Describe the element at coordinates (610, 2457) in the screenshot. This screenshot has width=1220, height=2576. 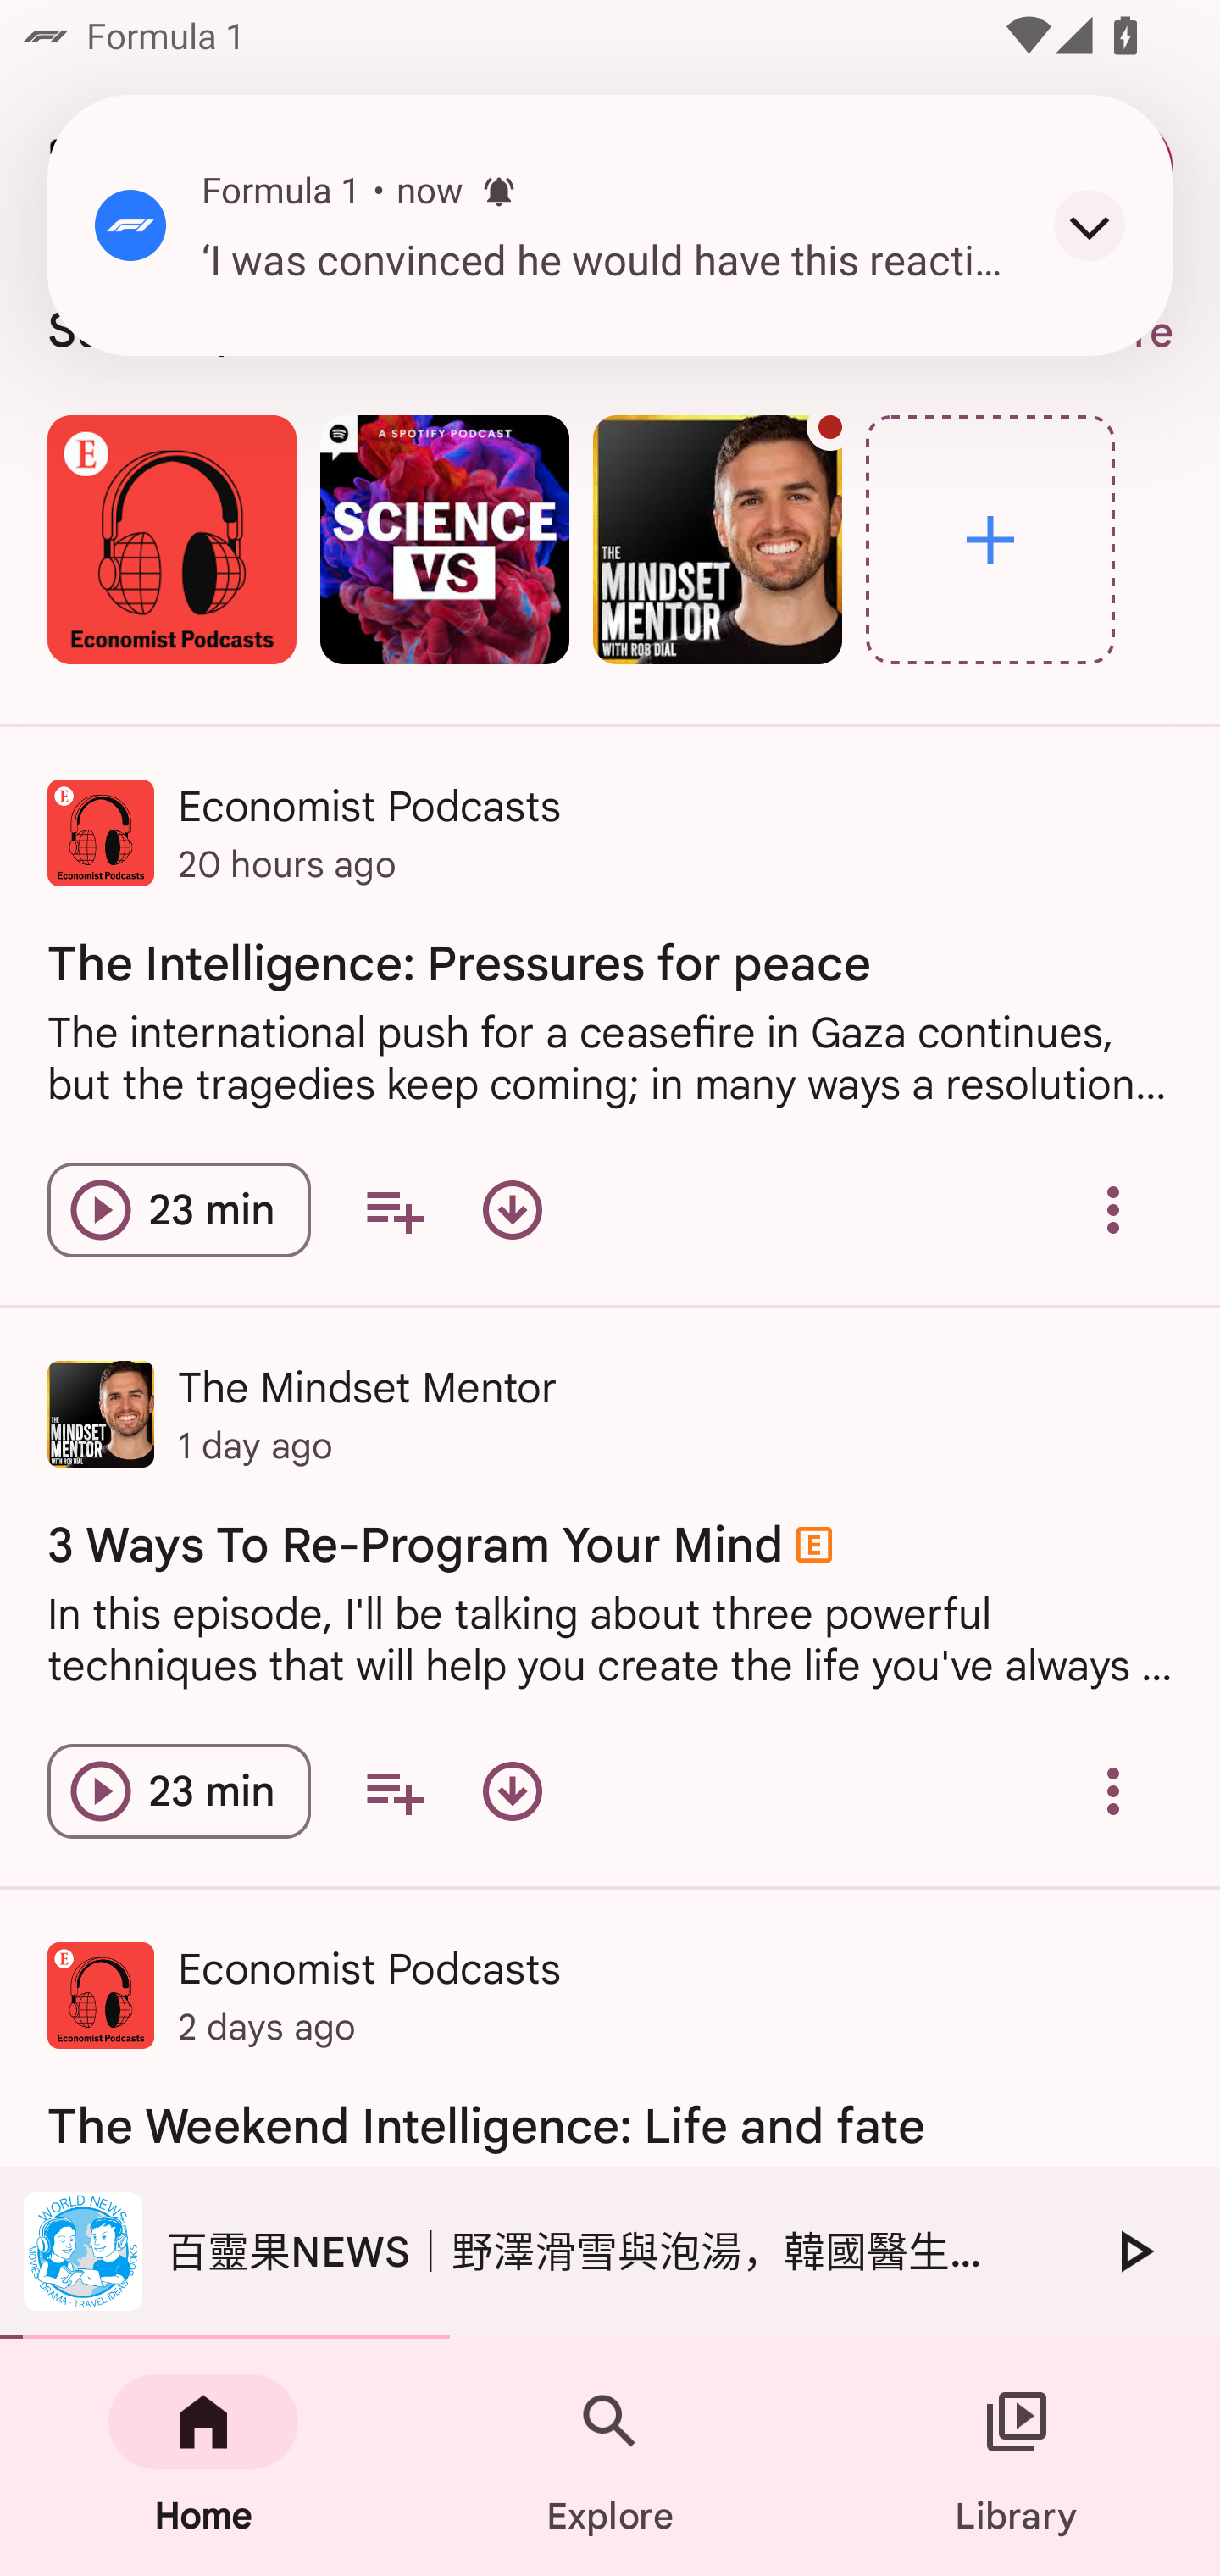
I see `Explore` at that location.